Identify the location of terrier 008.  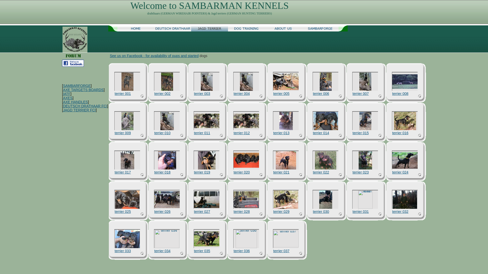
(405, 82).